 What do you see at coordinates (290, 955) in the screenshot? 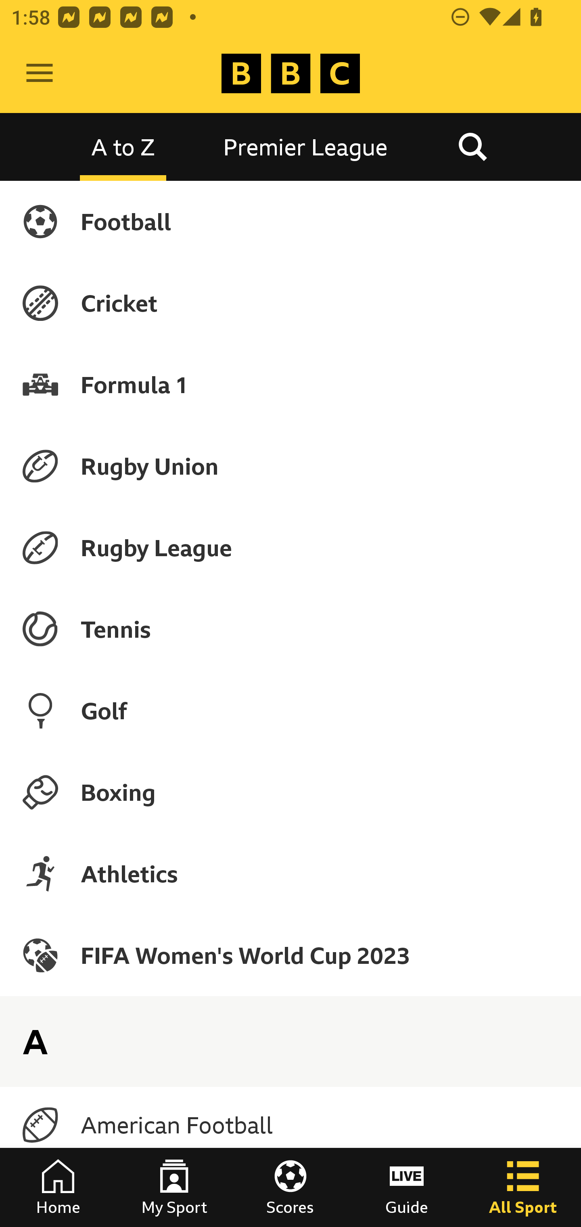
I see `FIFA Women's World Cup 2023` at bounding box center [290, 955].